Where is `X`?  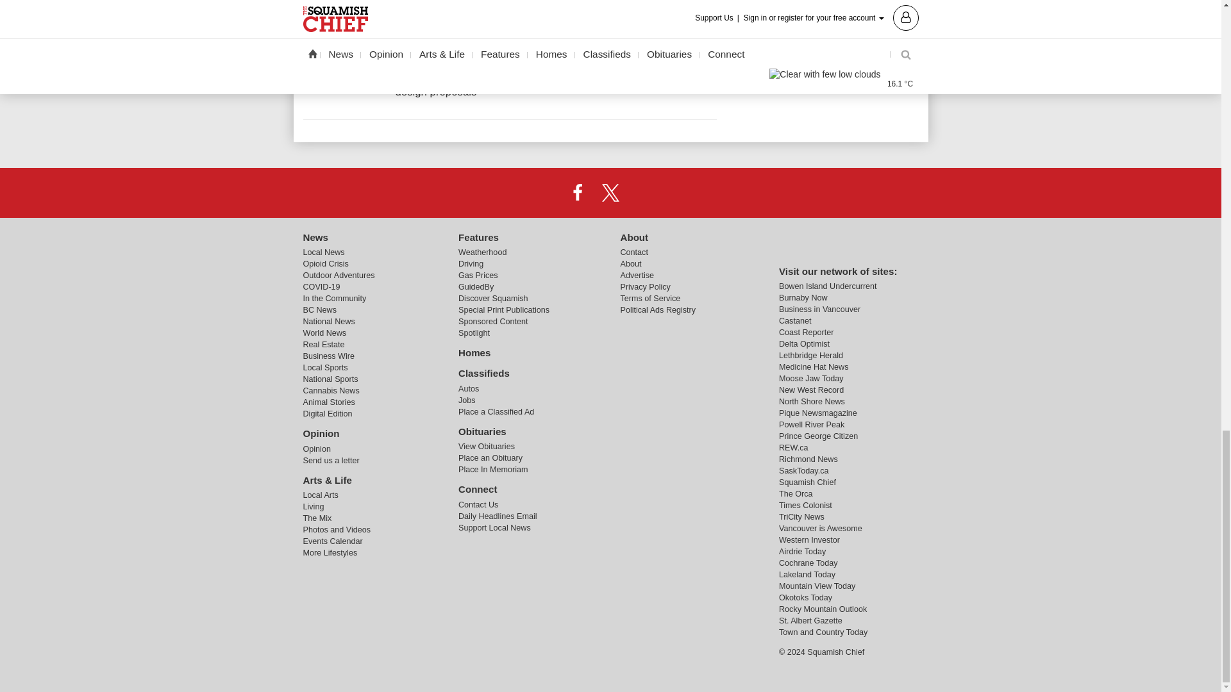
X is located at coordinates (610, 192).